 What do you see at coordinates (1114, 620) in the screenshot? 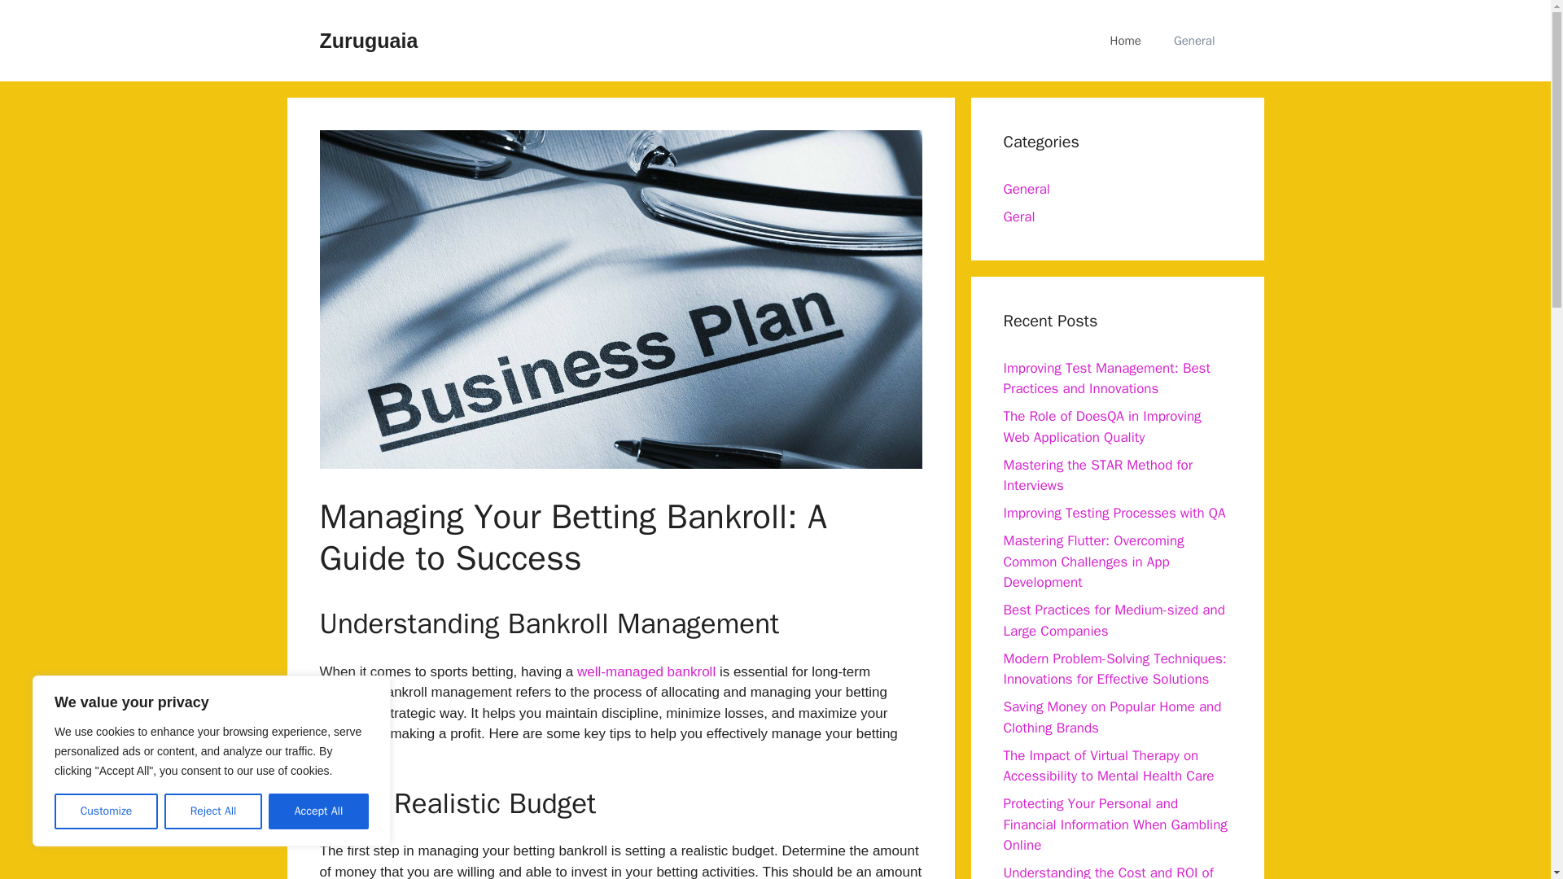
I see `Best Practices for Medium-sized and Large Companies` at bounding box center [1114, 620].